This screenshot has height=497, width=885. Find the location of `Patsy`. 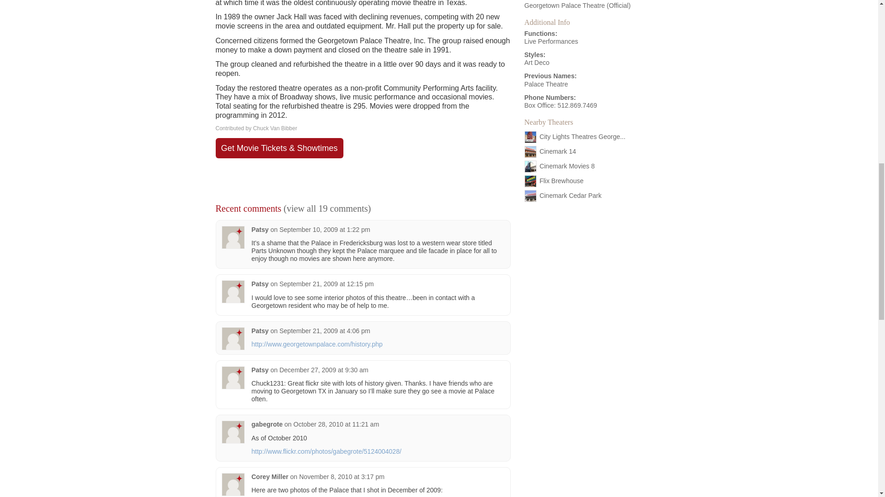

Patsy is located at coordinates (260, 229).